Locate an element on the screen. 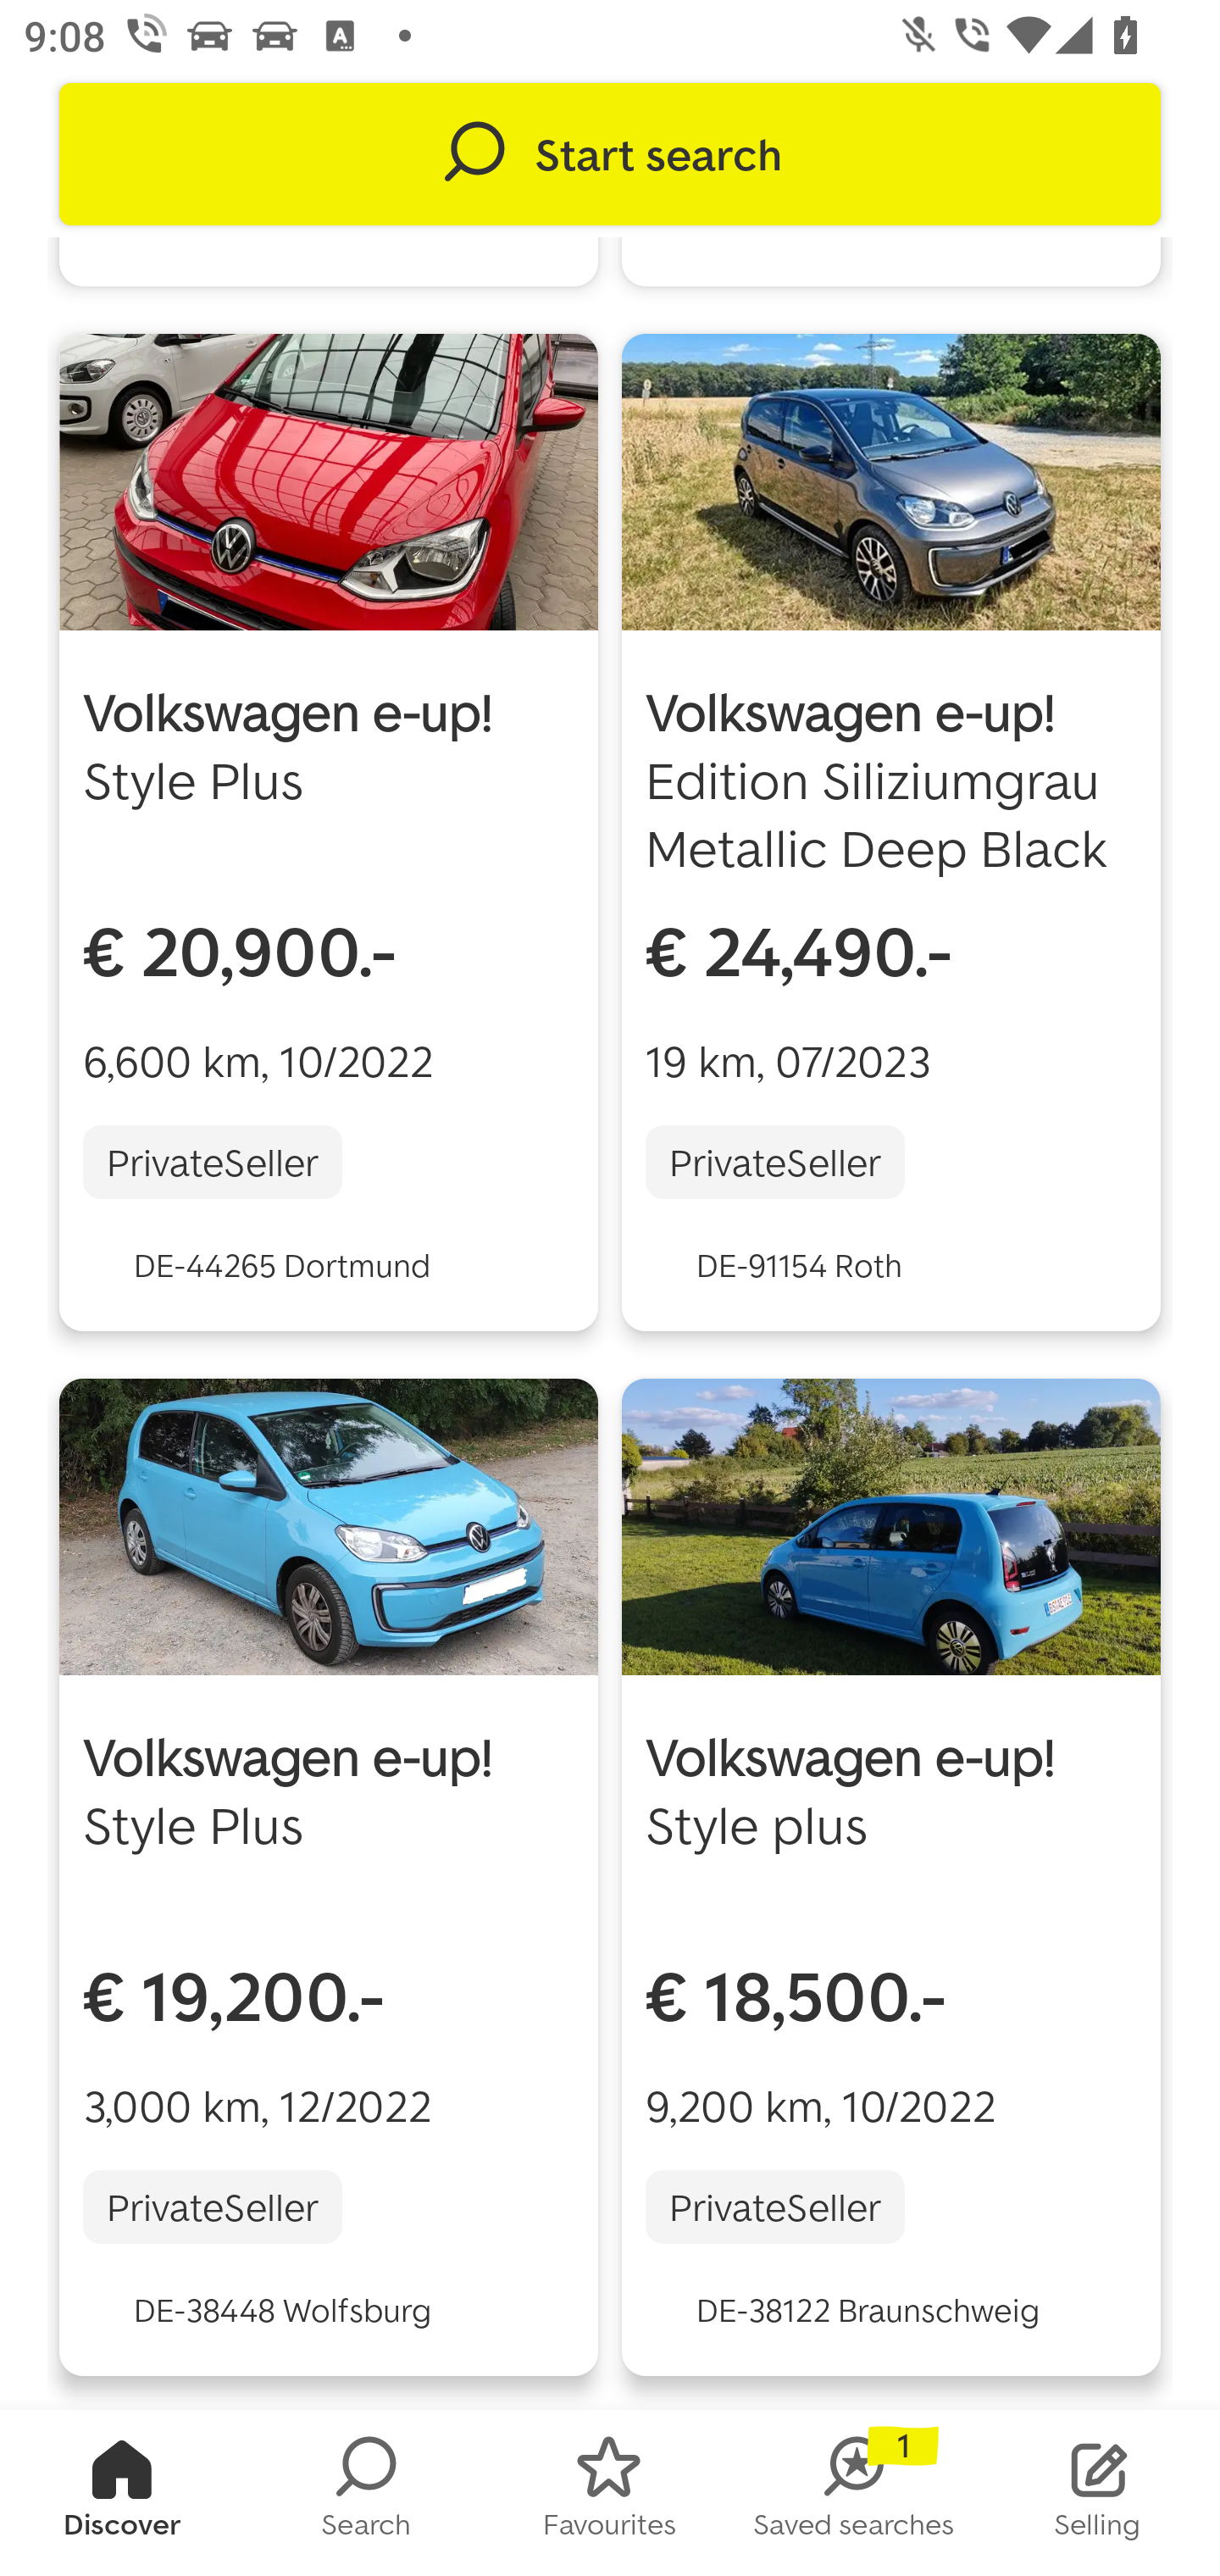 The height and width of the screenshot is (2576, 1220). SAVED_SEARCHES Saved searches 1 is located at coordinates (854, 2493).